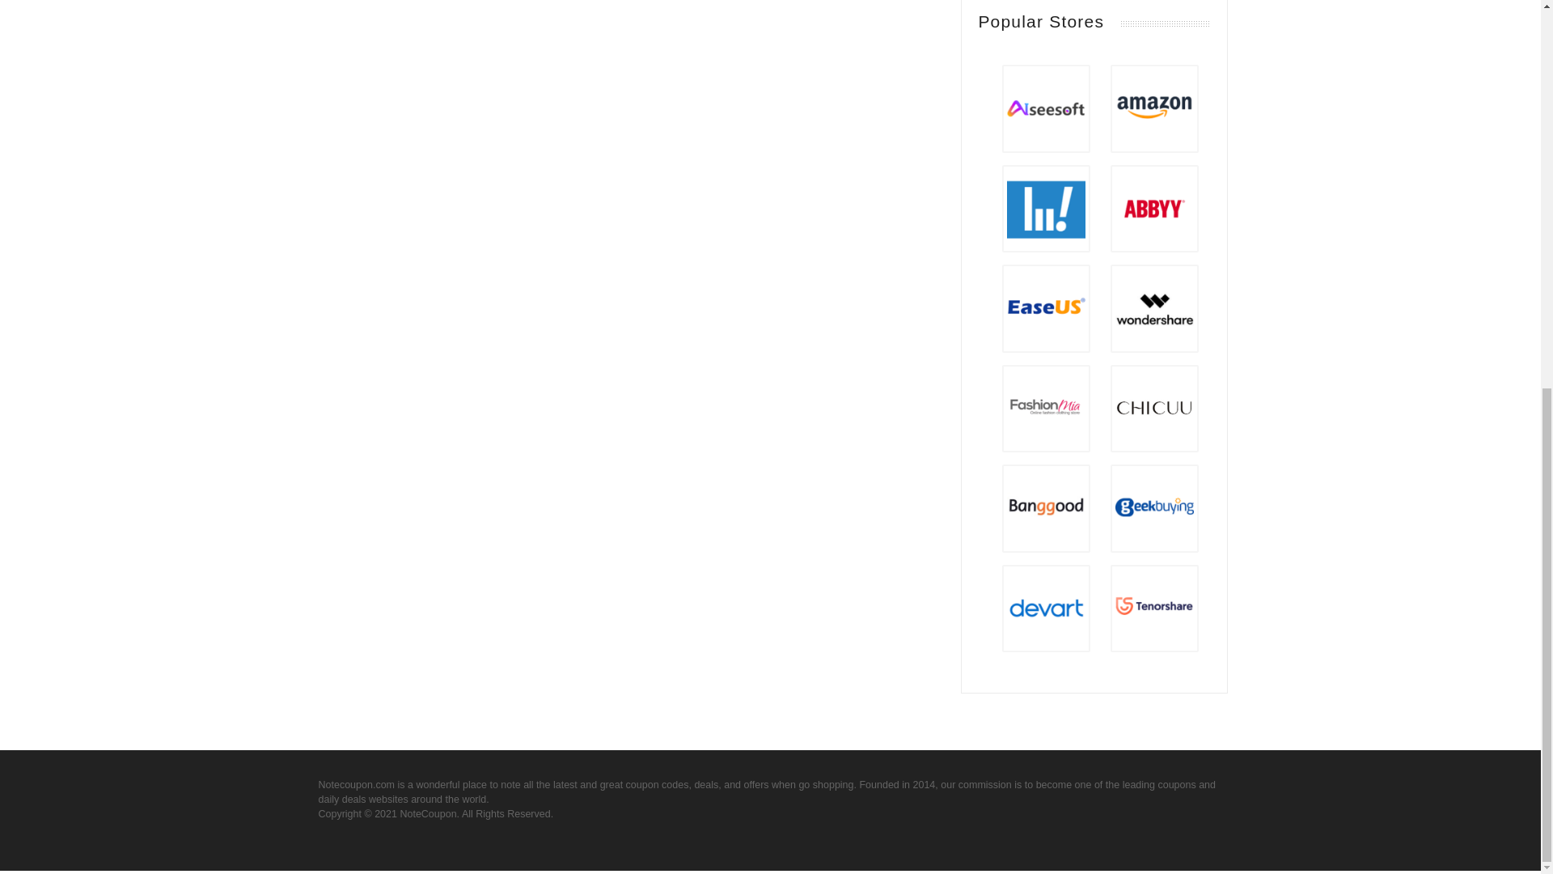 This screenshot has width=1553, height=874. Describe the element at coordinates (1154, 308) in the screenshot. I see `wondershare coupon code` at that location.